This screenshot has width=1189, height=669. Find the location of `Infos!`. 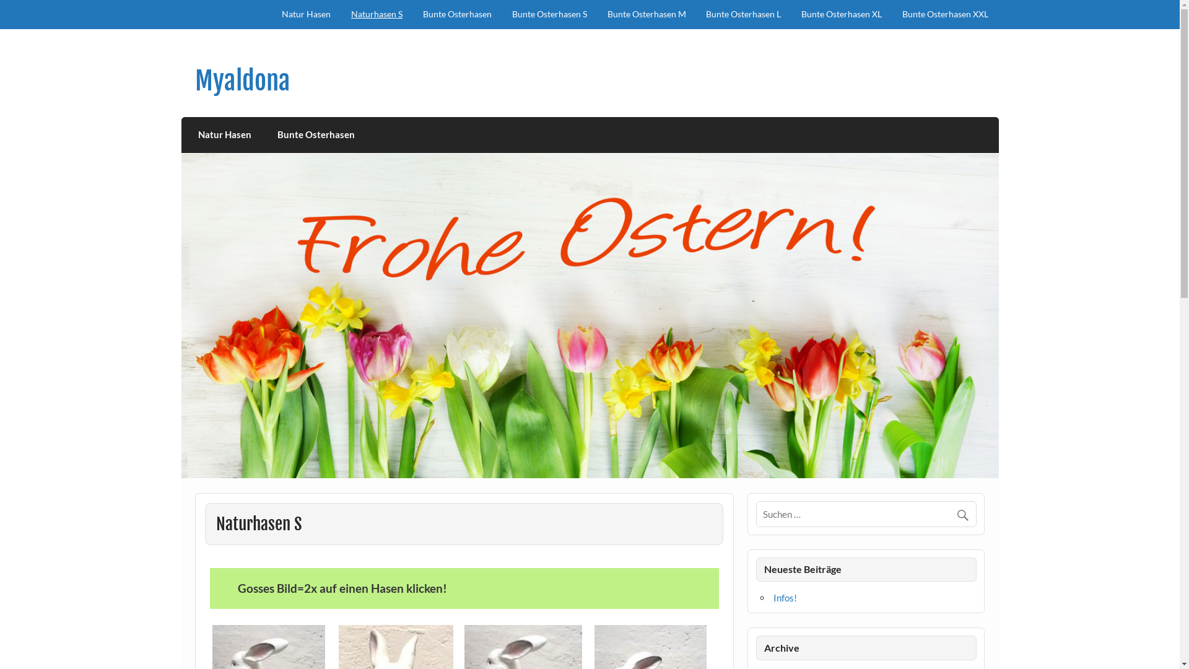

Infos! is located at coordinates (785, 598).